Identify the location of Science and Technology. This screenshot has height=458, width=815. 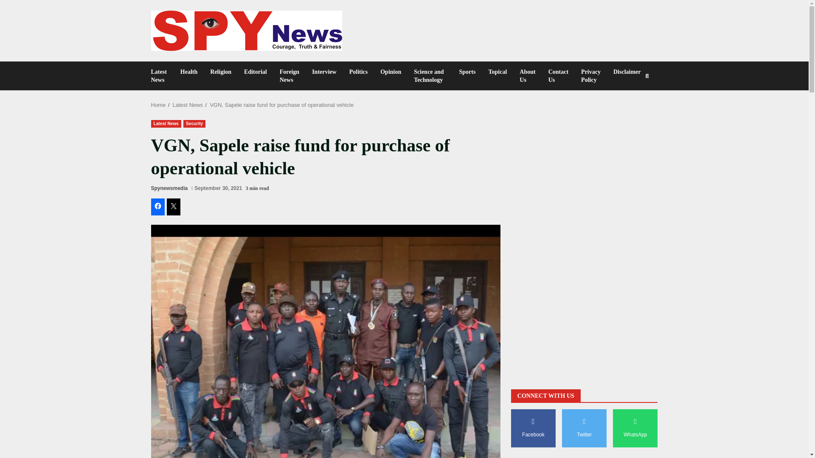
(430, 75).